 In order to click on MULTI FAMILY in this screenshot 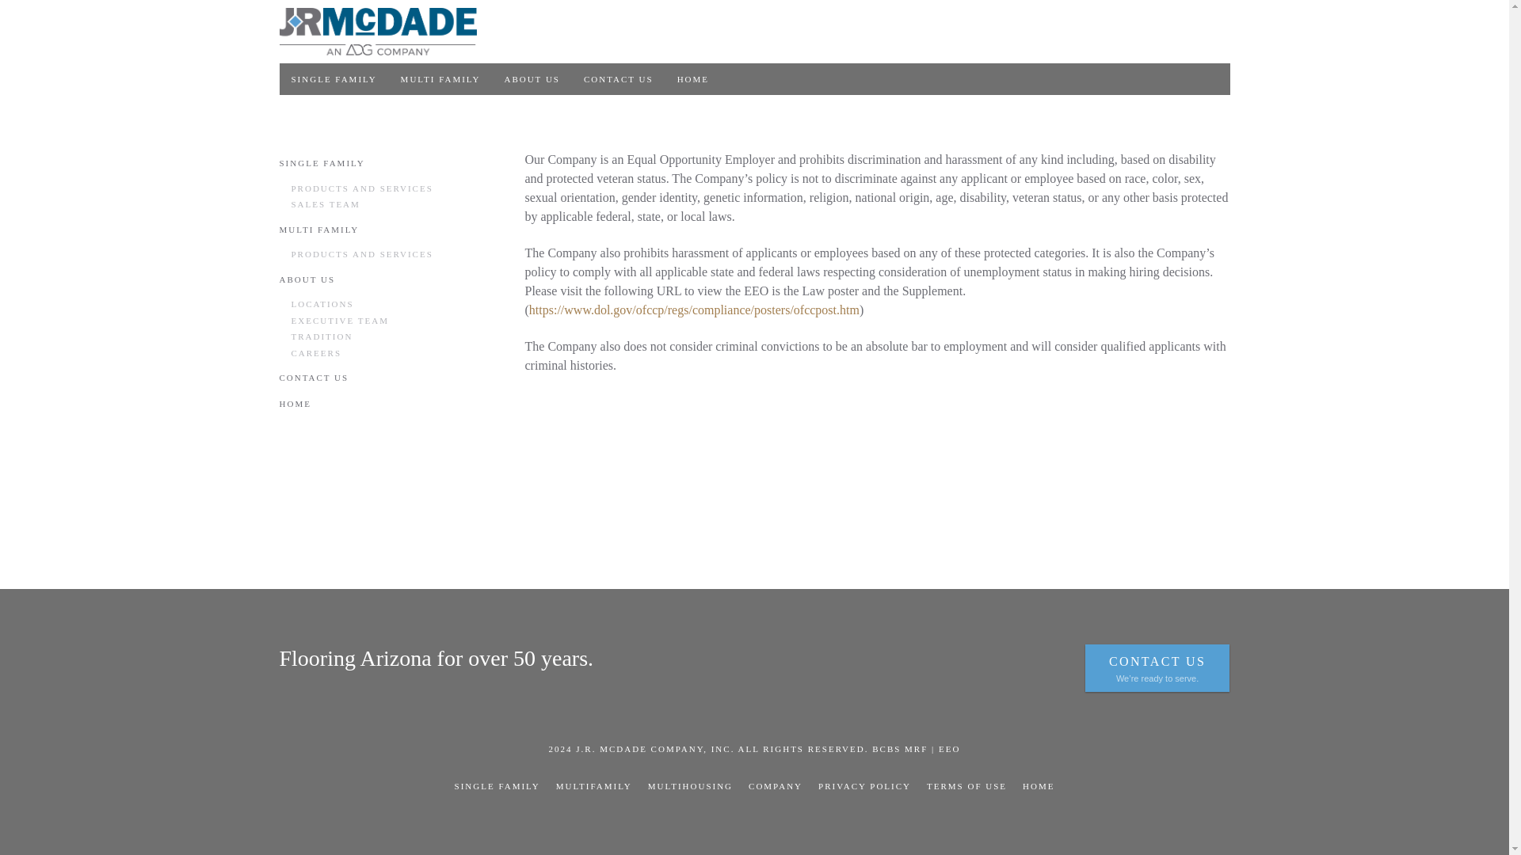, I will do `click(440, 78)`.